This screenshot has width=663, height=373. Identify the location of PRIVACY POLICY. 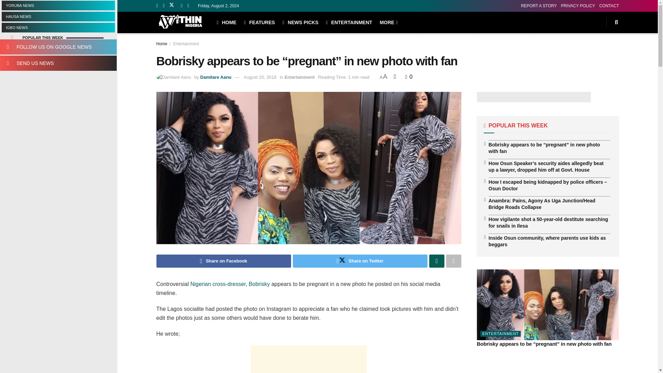
(578, 6).